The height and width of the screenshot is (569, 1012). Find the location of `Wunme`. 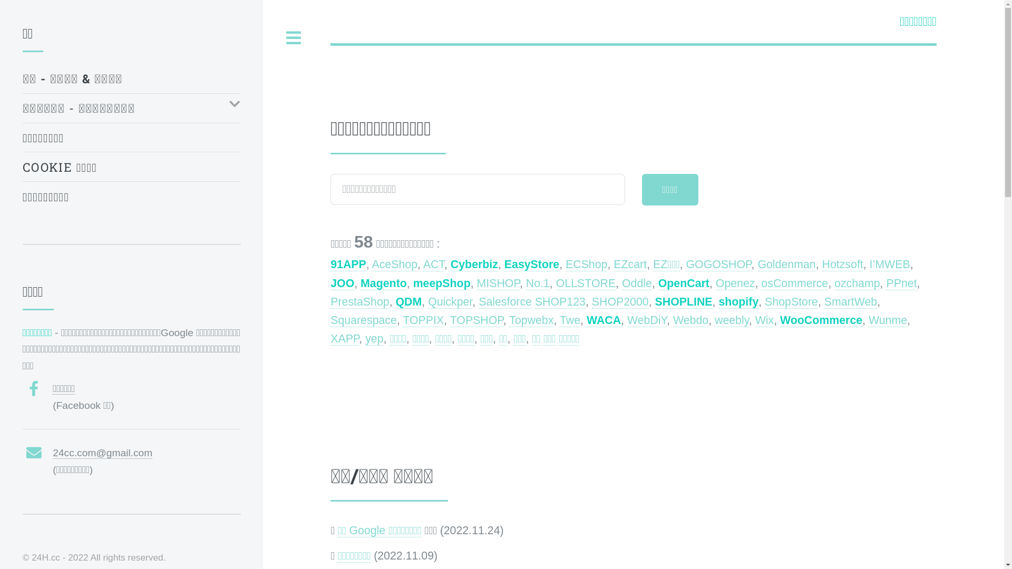

Wunme is located at coordinates (888, 320).